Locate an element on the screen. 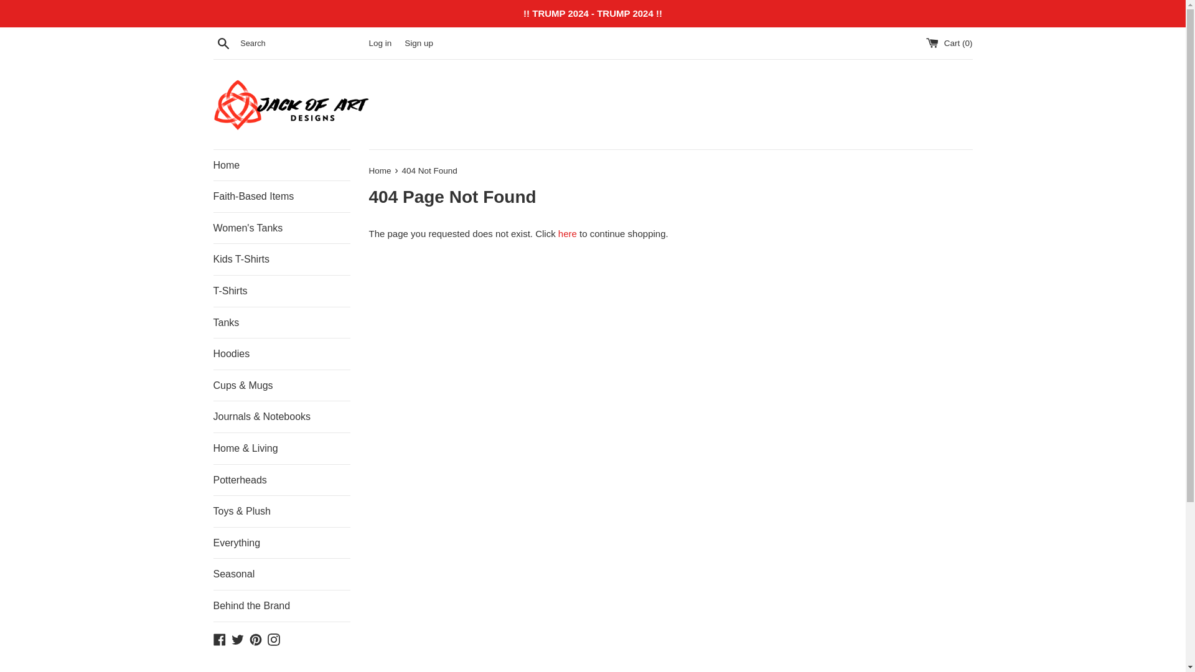 The width and height of the screenshot is (1195, 672). Kids T-Shirts is located at coordinates (281, 259).